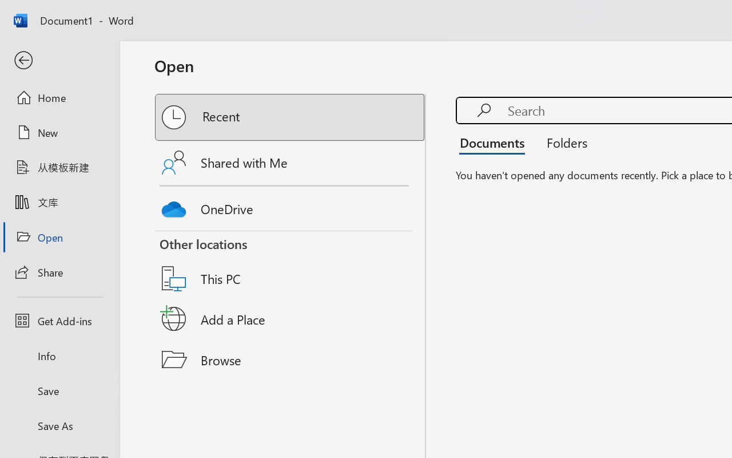  Describe the element at coordinates (291, 163) in the screenshot. I see `Shared with Me` at that location.